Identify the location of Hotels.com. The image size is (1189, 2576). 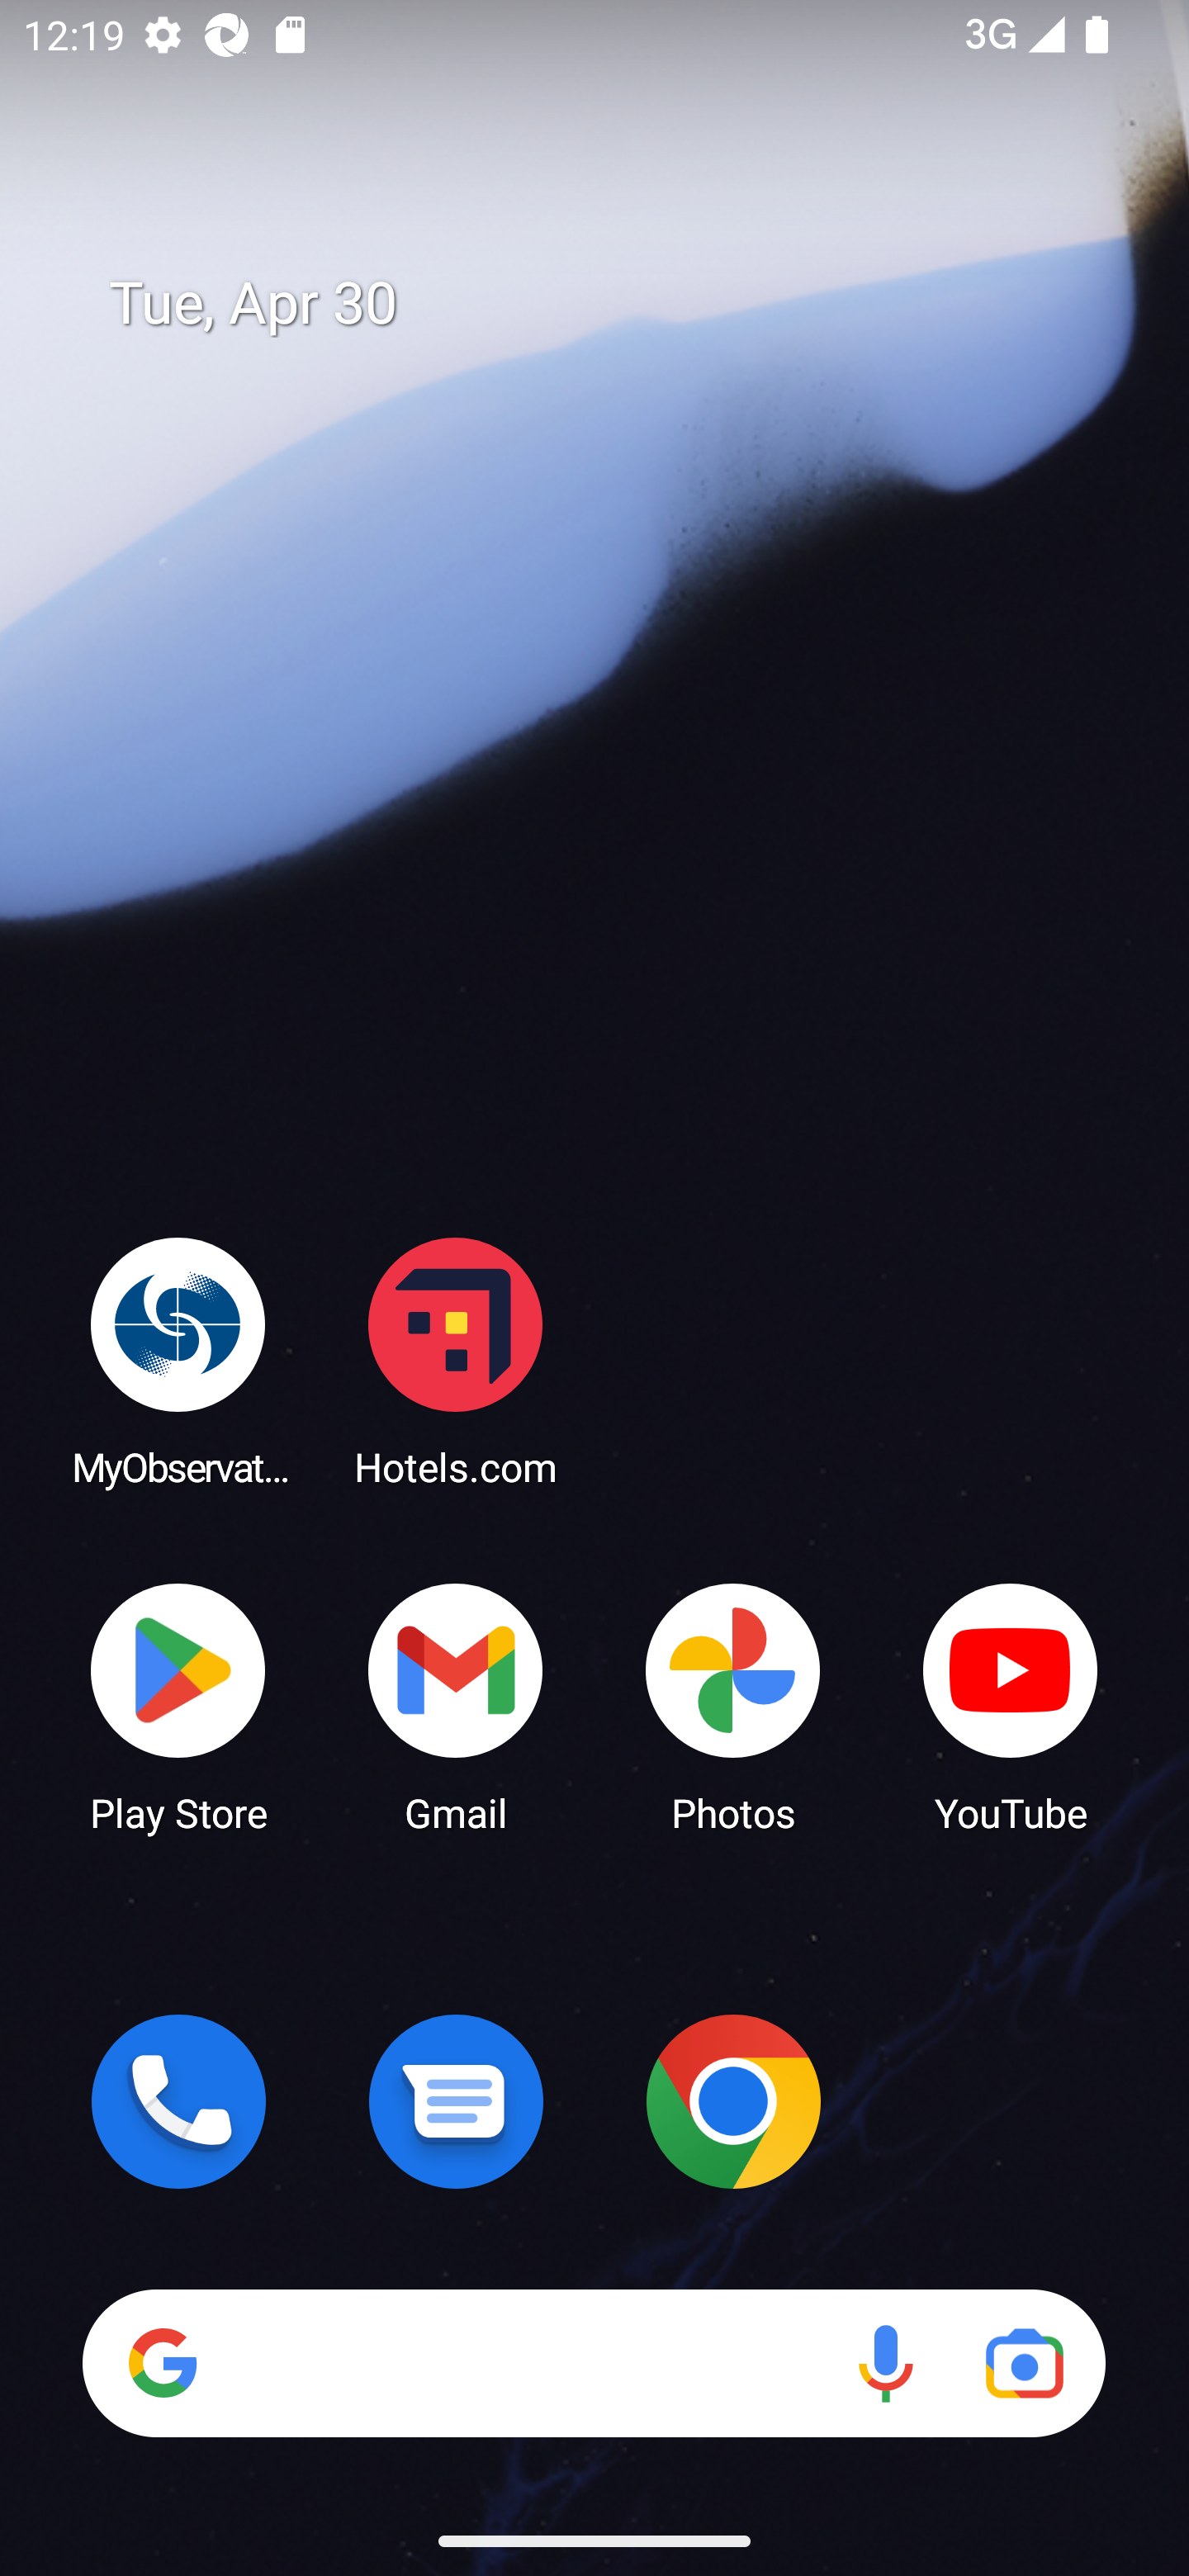
(456, 1361).